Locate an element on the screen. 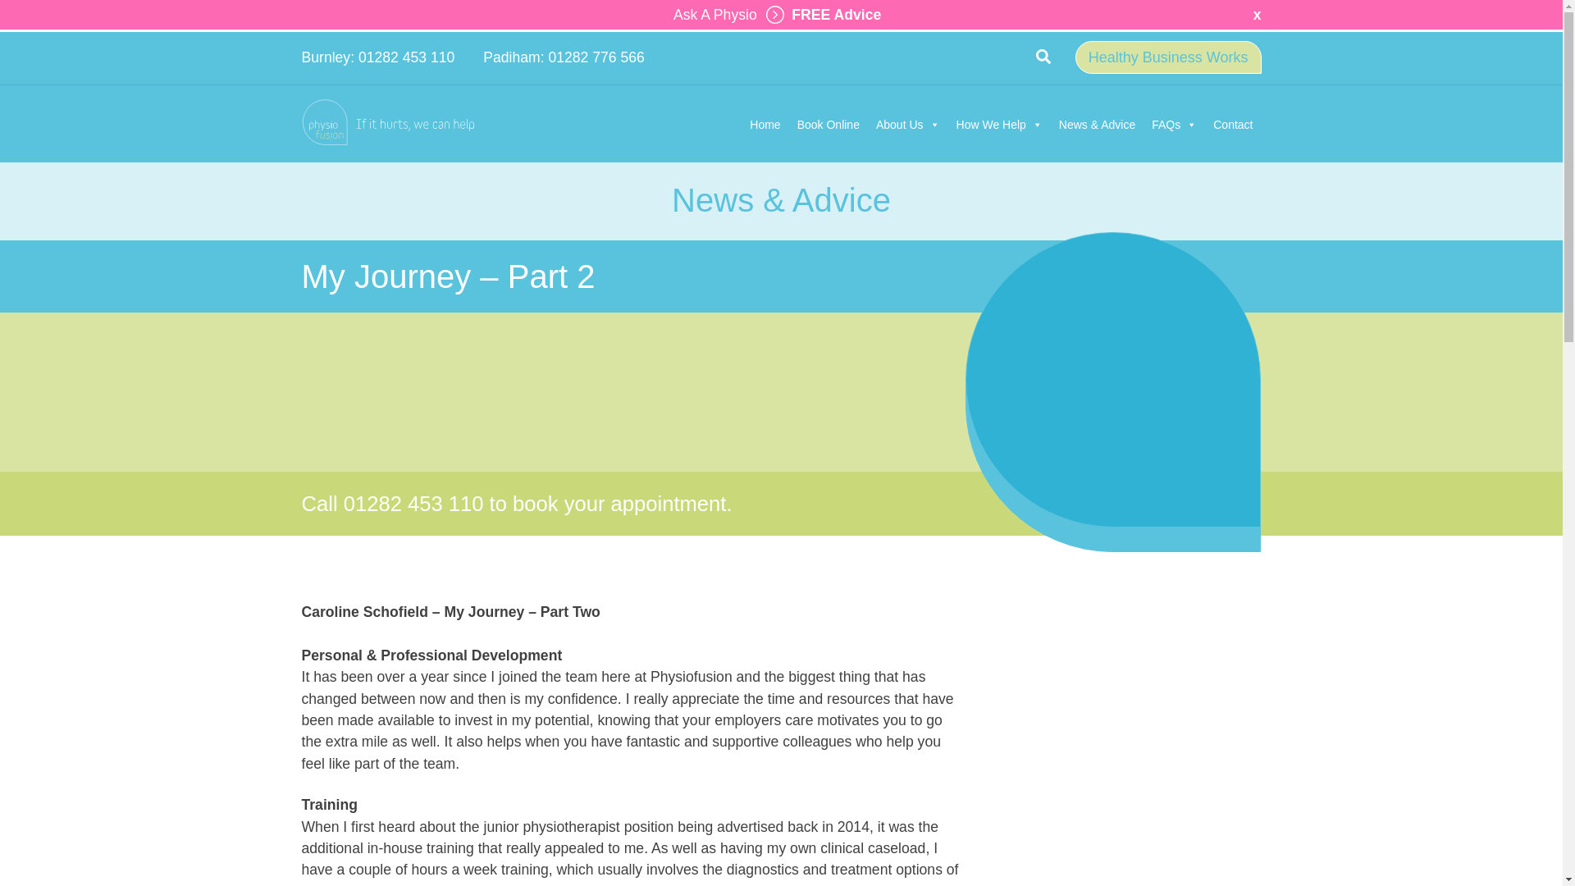  Burnley: 01282 453 110 is located at coordinates (378, 57).